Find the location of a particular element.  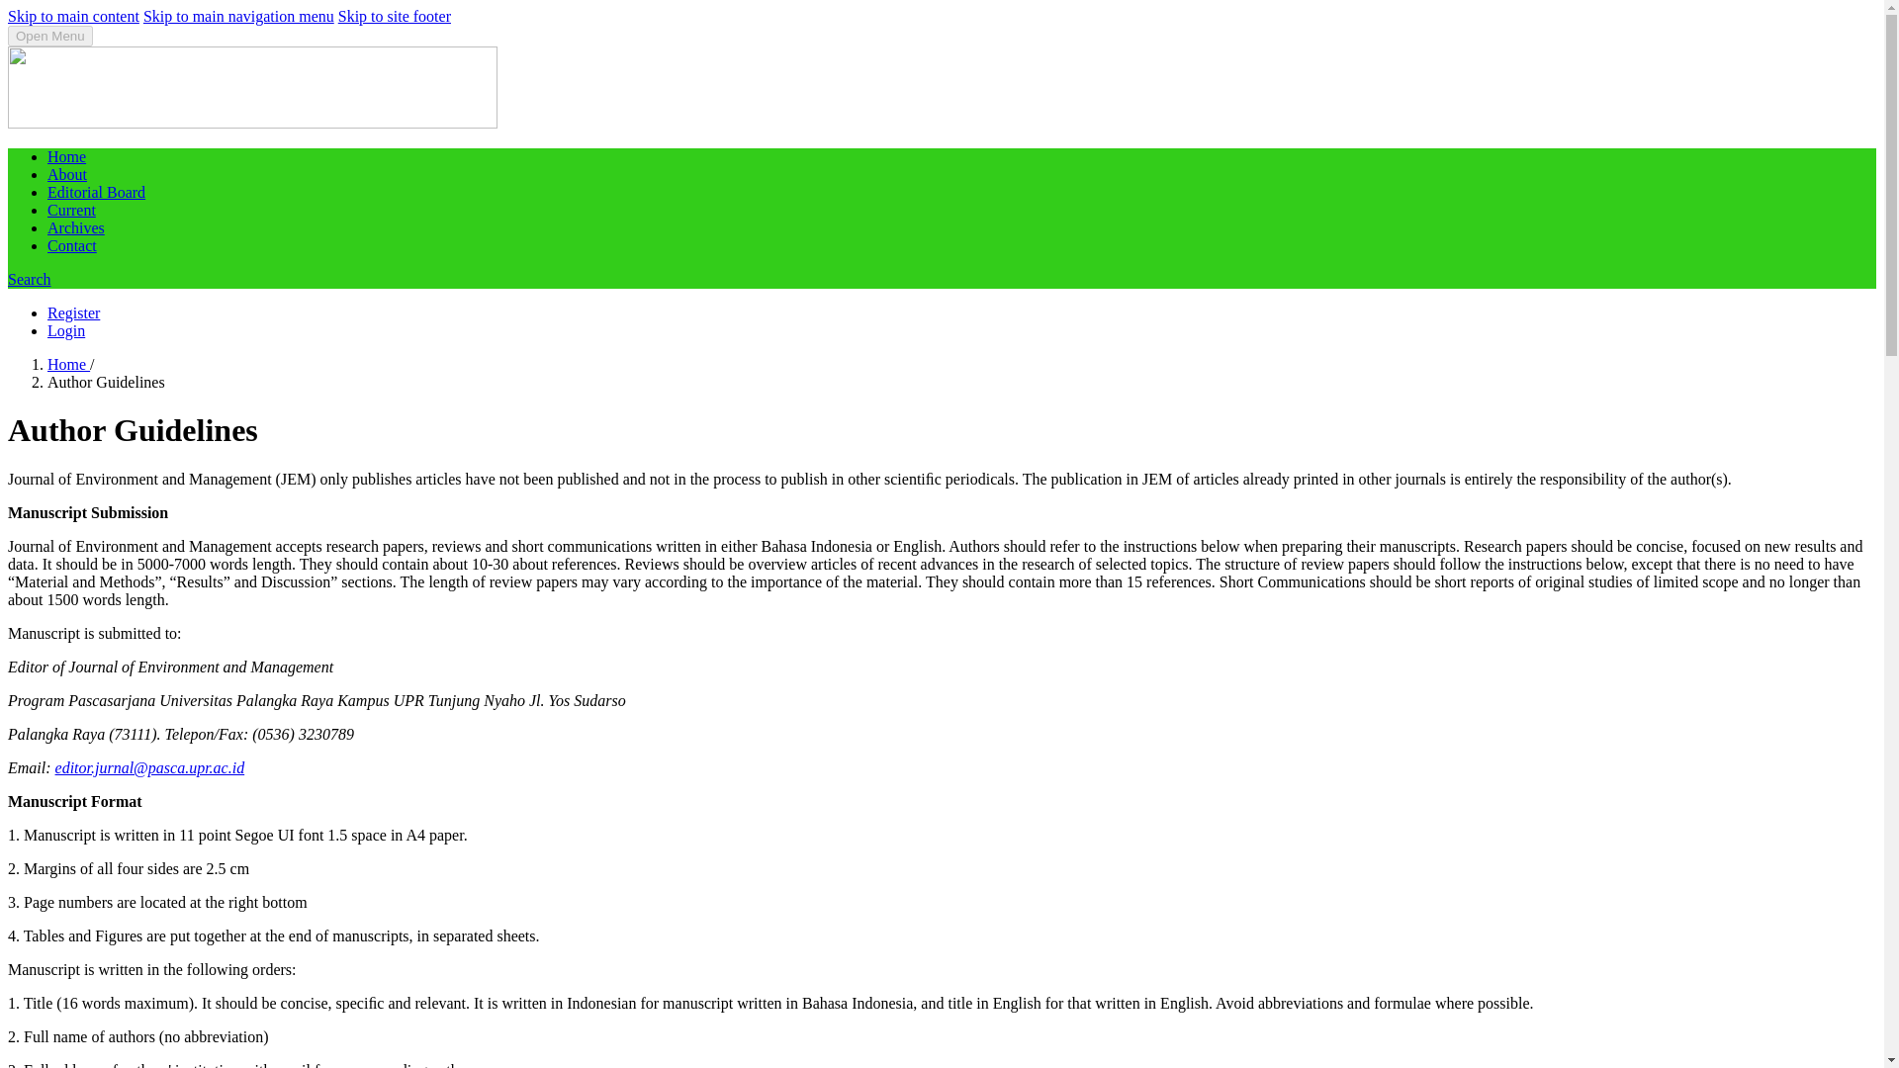

Contact is located at coordinates (71, 245).